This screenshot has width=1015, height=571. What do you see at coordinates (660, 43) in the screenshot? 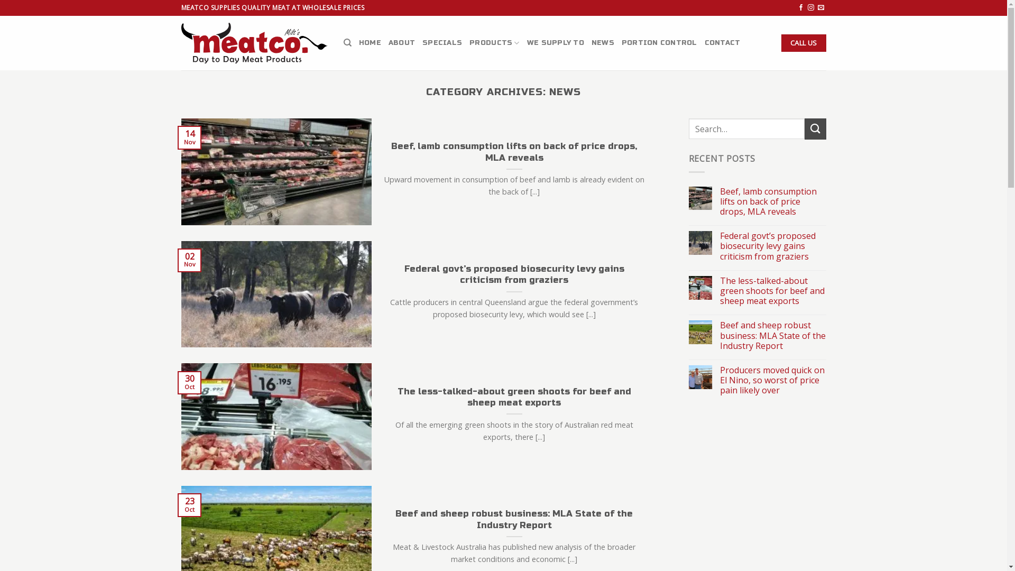
I see `PORTION CONTROL` at bounding box center [660, 43].